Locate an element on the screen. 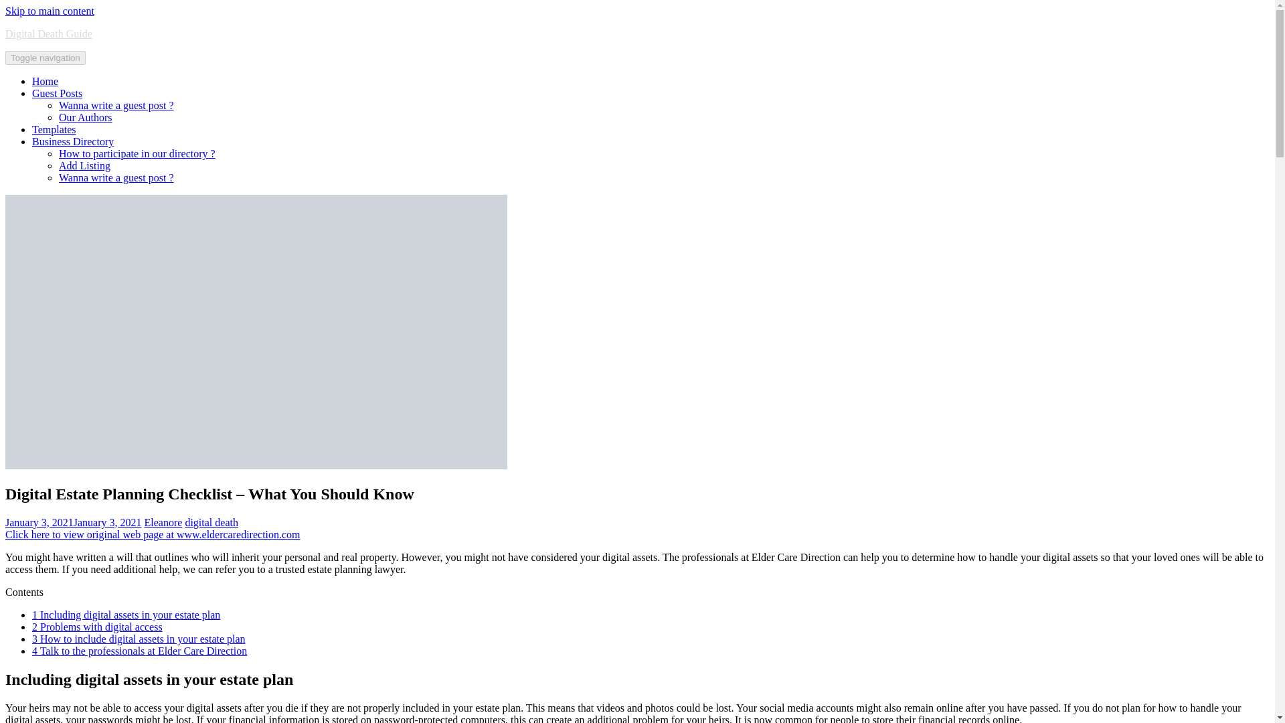  Digital Death Guide is located at coordinates (48, 33).